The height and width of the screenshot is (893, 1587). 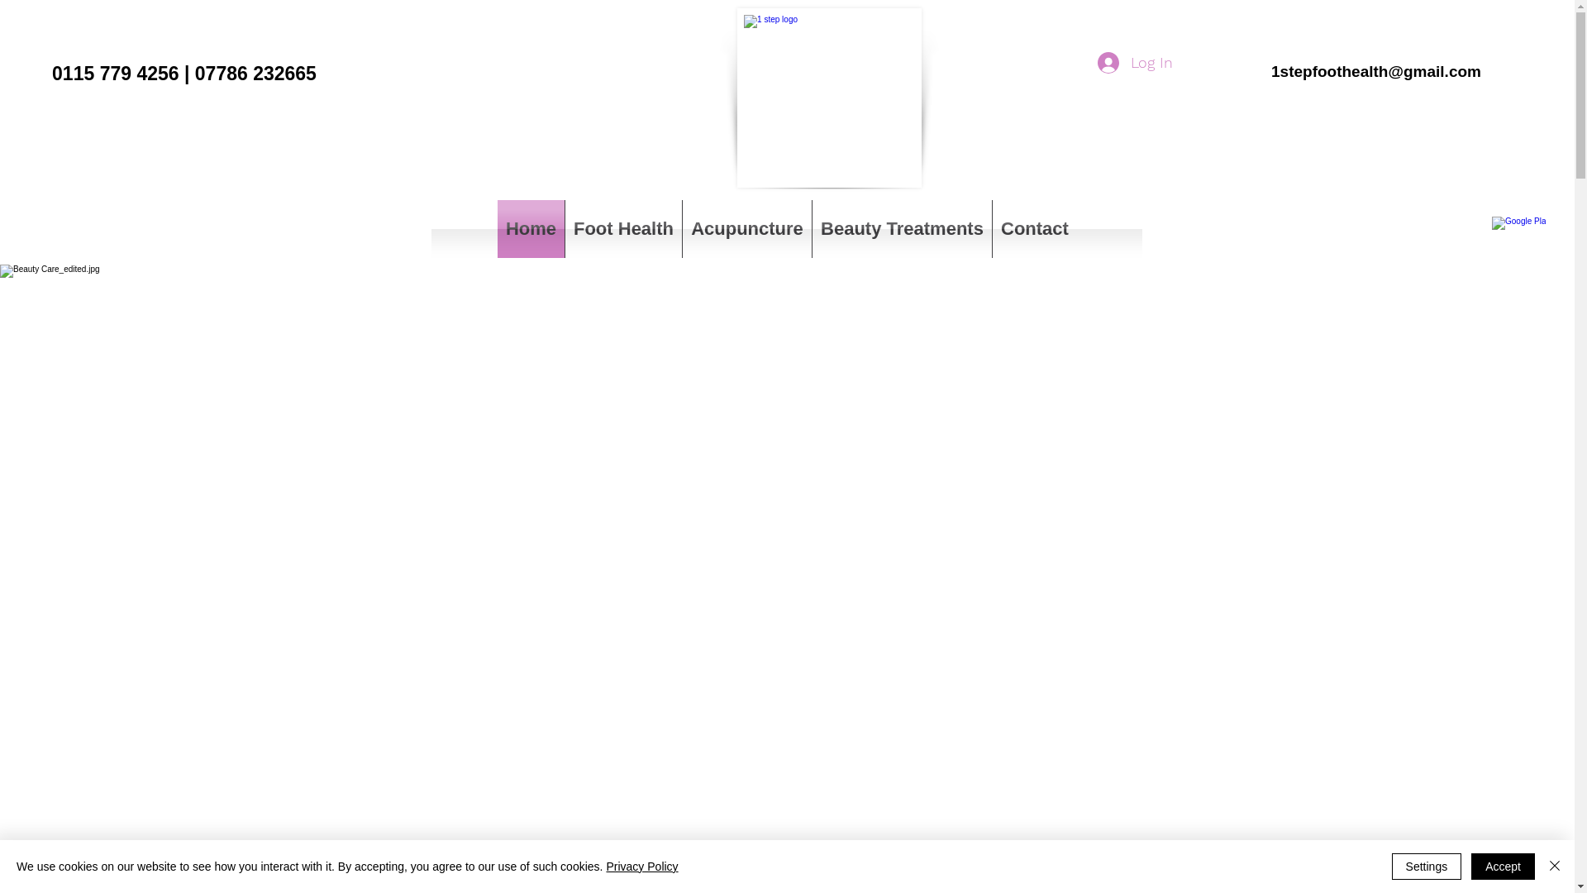 I want to click on Contact, so click(x=1035, y=228).